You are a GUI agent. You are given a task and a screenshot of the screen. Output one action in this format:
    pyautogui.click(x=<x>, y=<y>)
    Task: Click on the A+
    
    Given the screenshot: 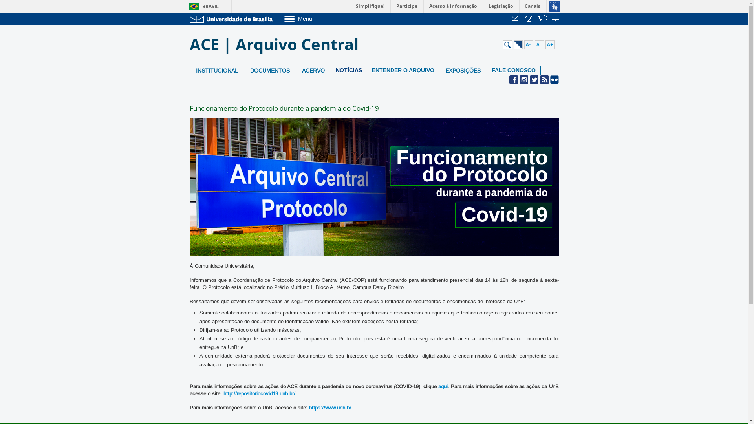 What is the action you would take?
    pyautogui.click(x=550, y=45)
    